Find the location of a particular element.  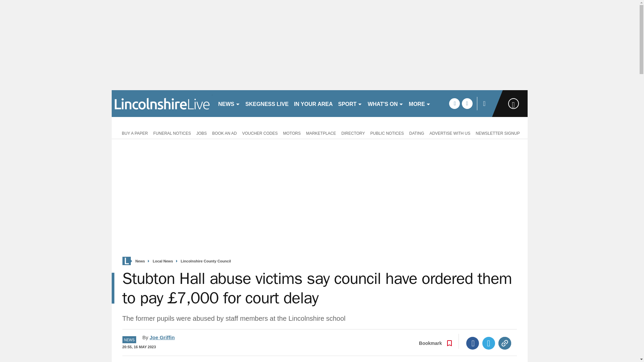

SPORT is located at coordinates (350, 103).